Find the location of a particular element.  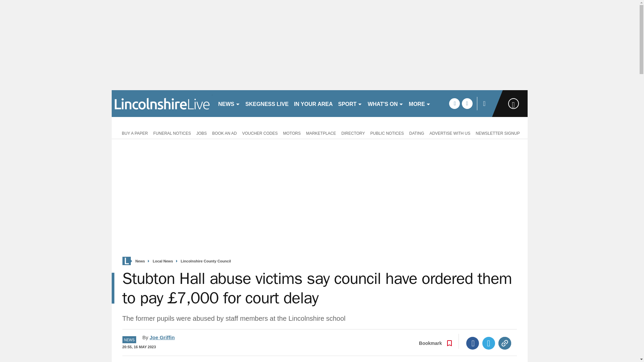

SPORT is located at coordinates (350, 103).